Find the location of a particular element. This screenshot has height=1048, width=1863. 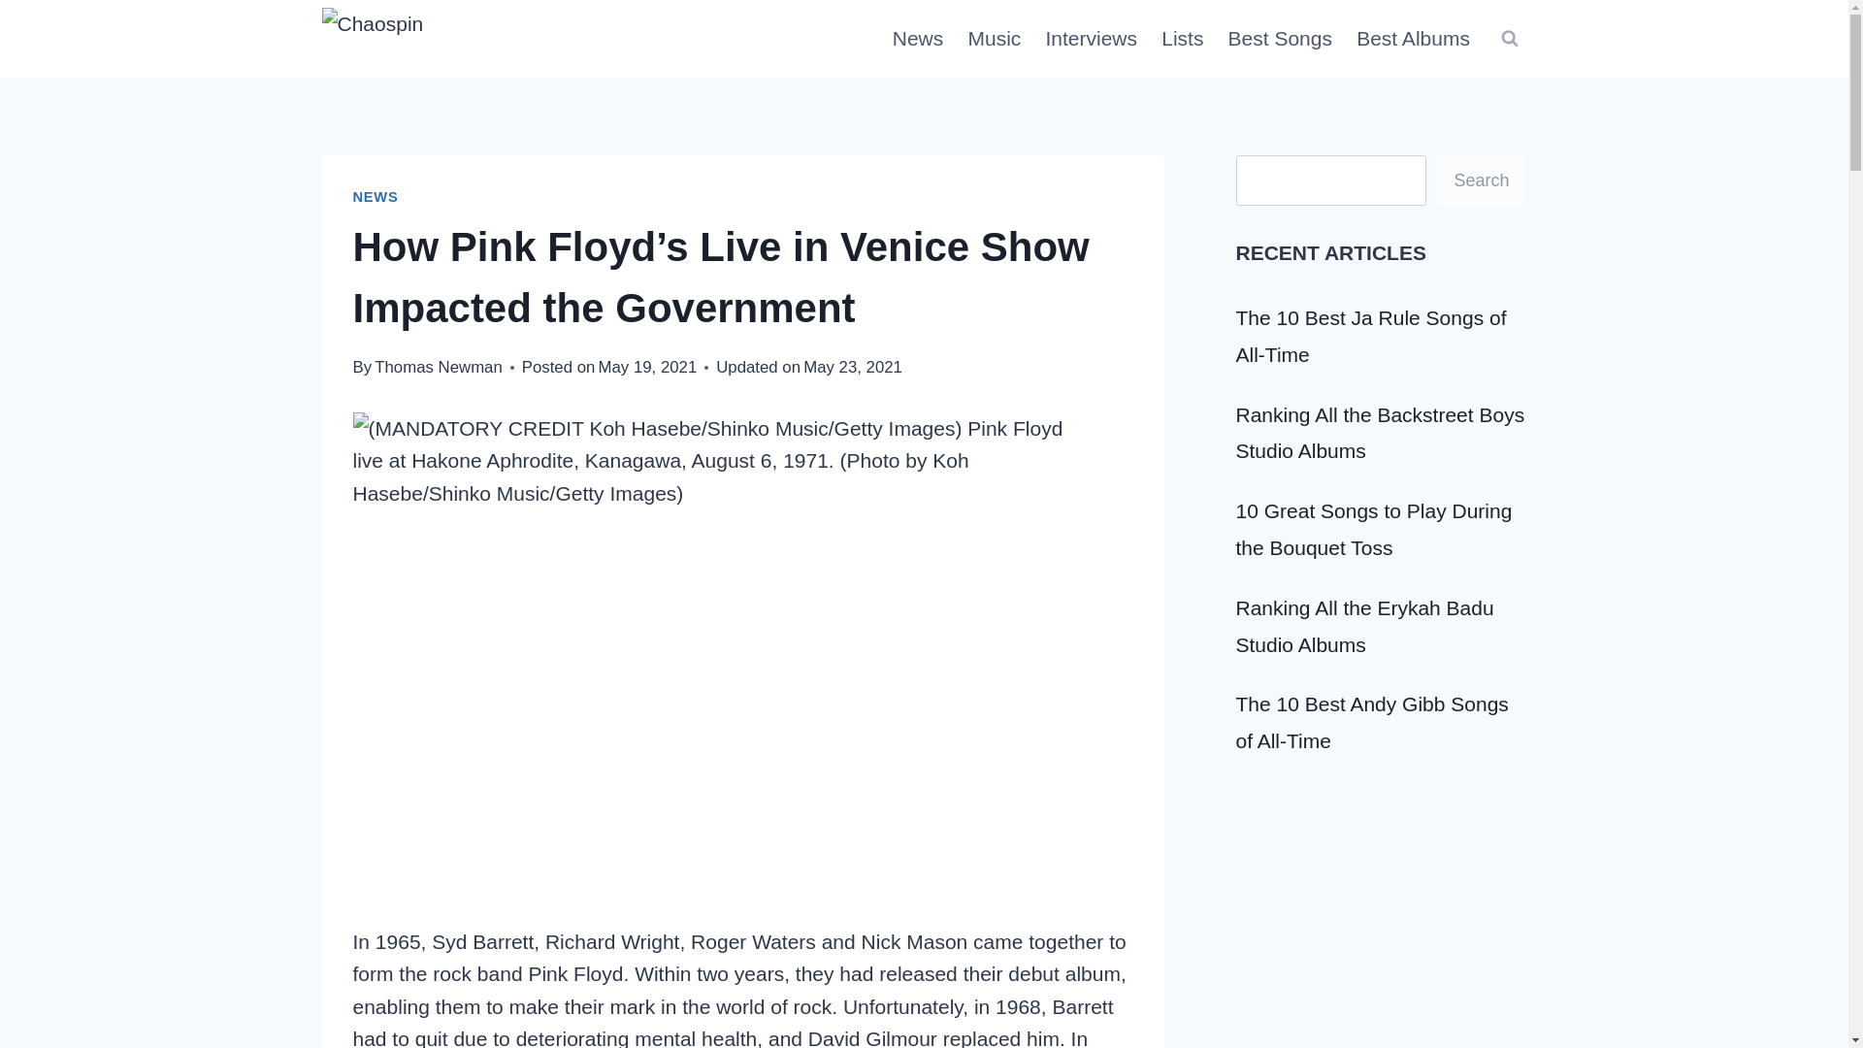

Thomas Newman is located at coordinates (439, 367).